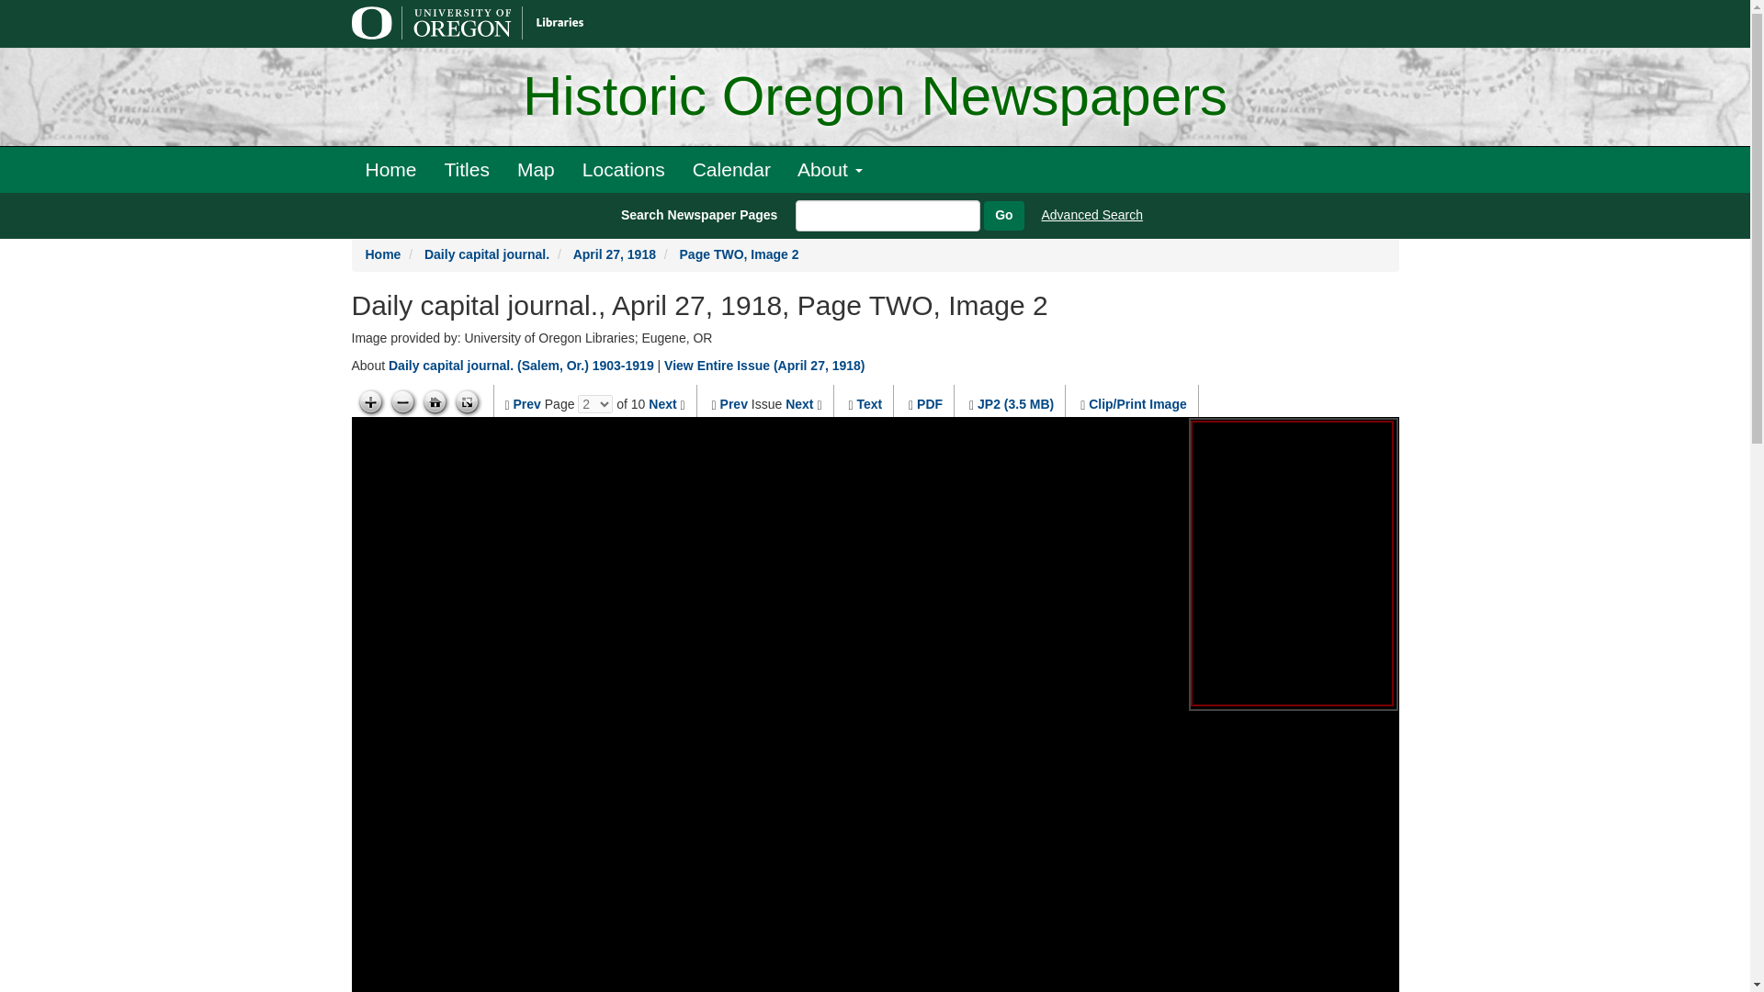  I want to click on April 27, 1918, so click(615, 254).